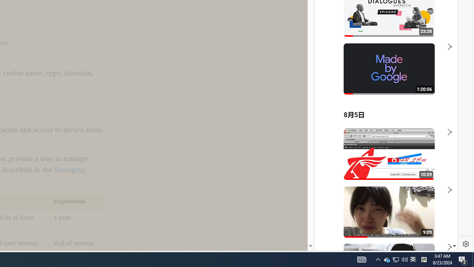  What do you see at coordinates (77, 248) in the screenshot?
I see `Tray Input Indicator - Chinese (Simplified, China)` at bounding box center [77, 248].